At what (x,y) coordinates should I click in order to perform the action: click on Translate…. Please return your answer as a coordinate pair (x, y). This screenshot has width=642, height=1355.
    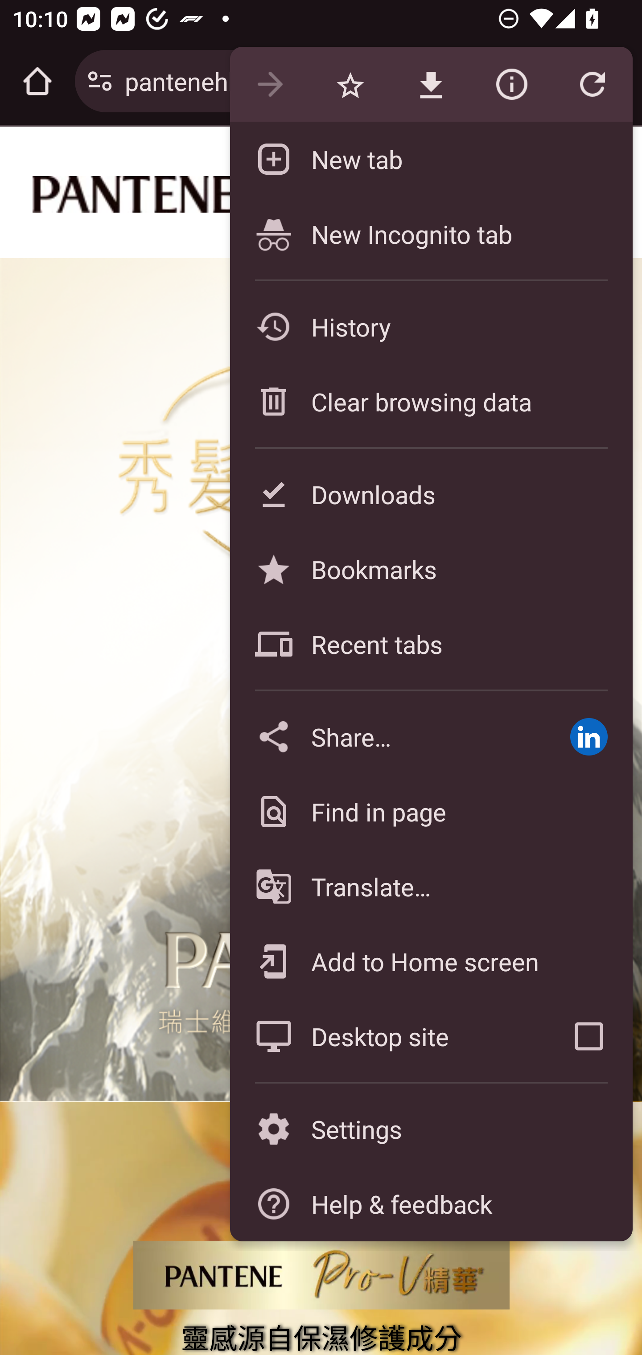
    Looking at the image, I should click on (431, 887).